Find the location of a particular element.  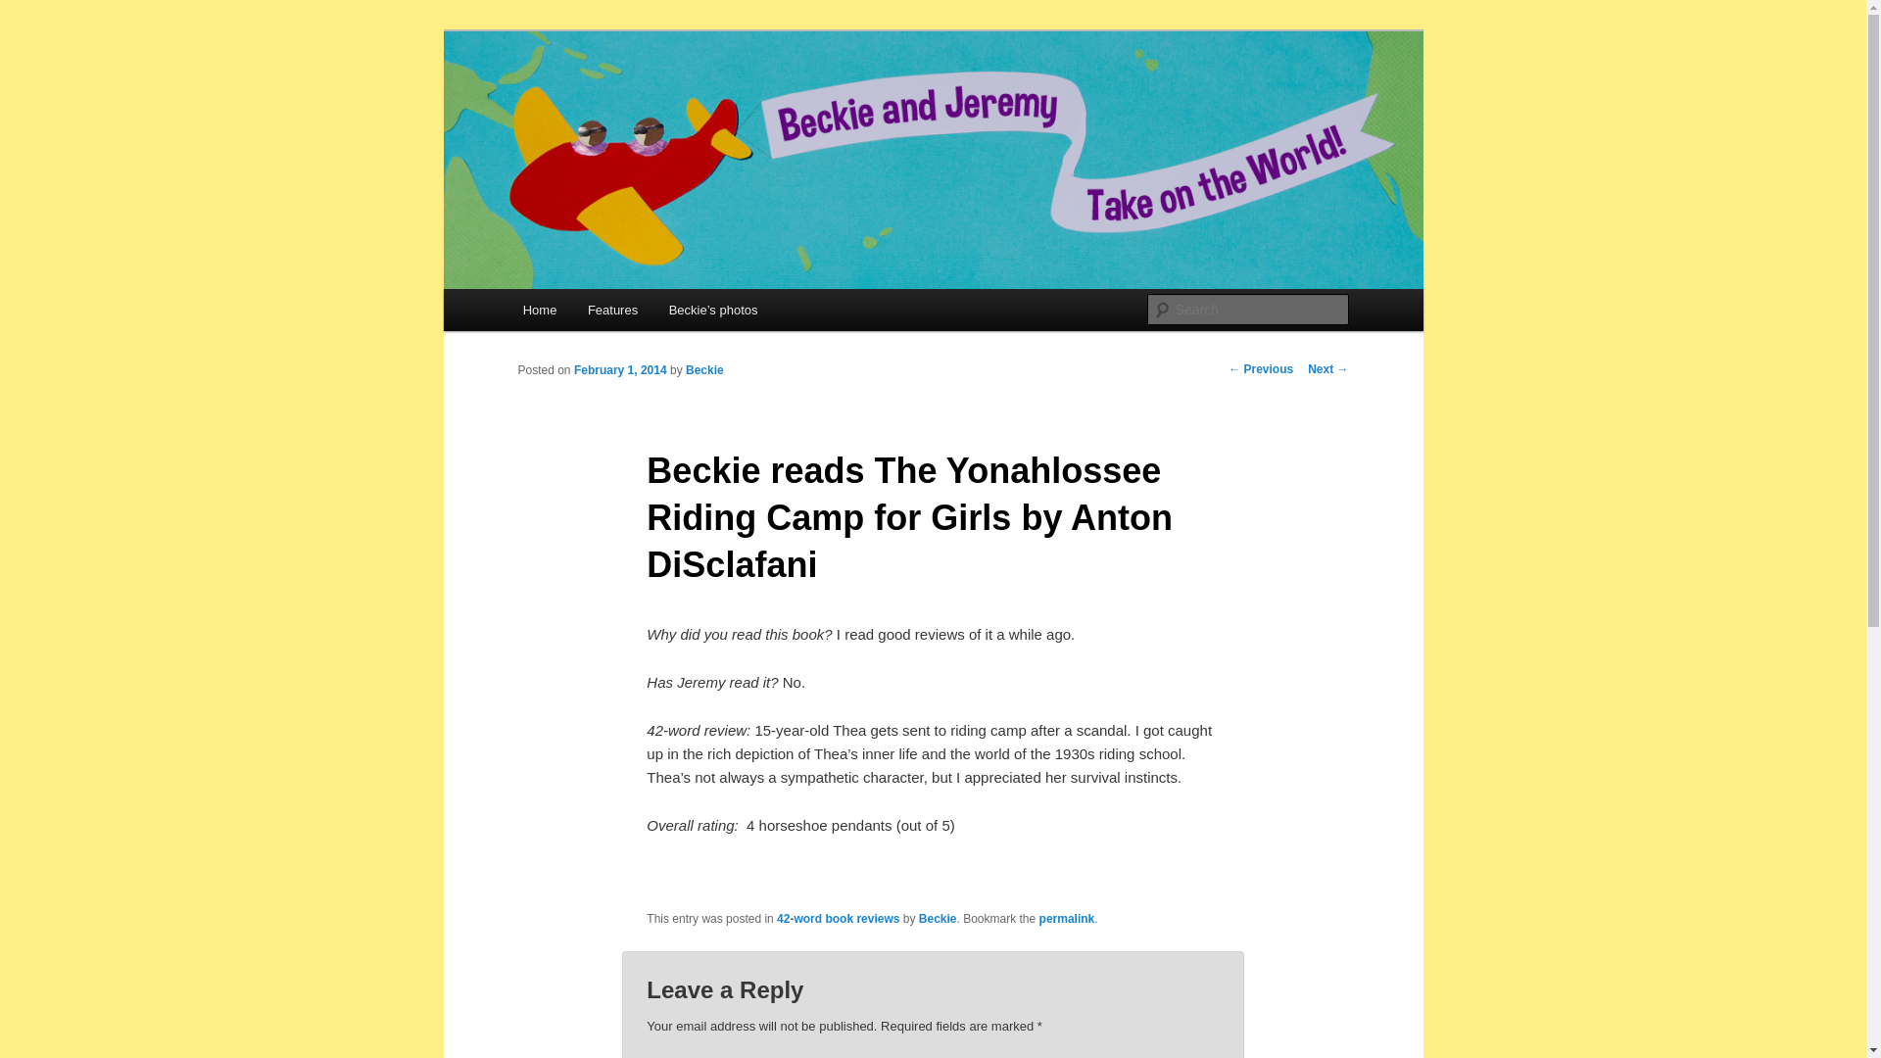

February 1, 2014 is located at coordinates (620, 370).